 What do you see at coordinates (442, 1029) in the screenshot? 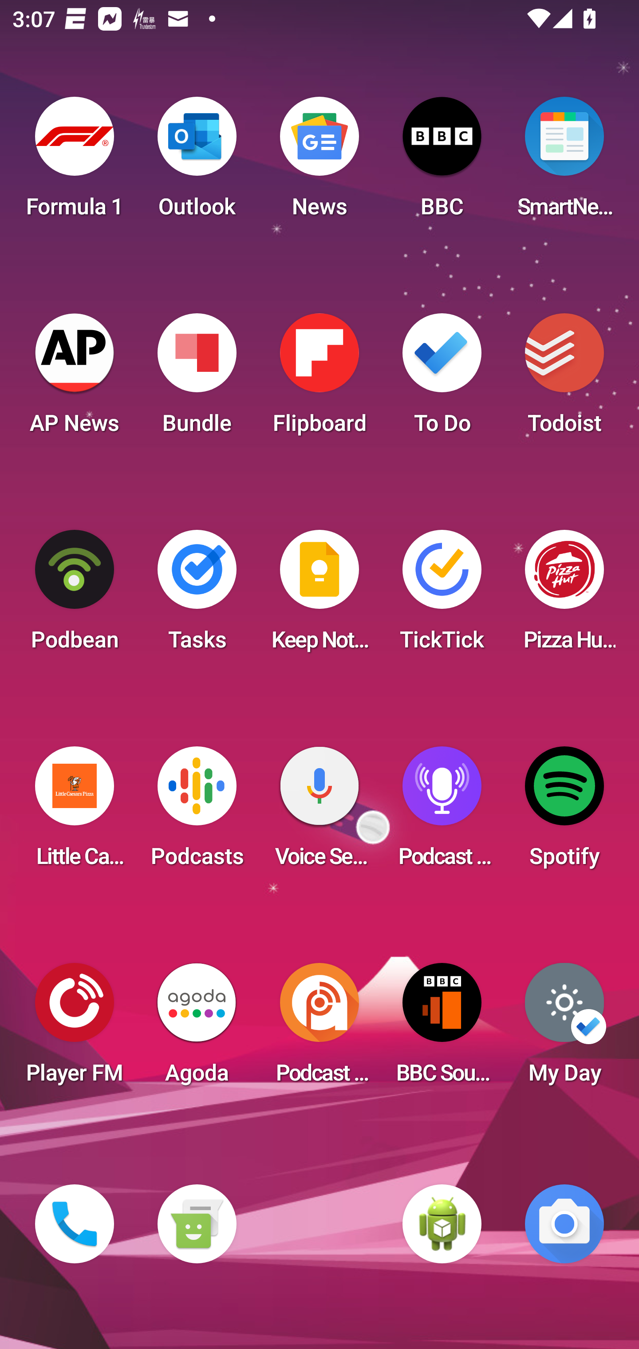
I see `BBC Sounds` at bounding box center [442, 1029].